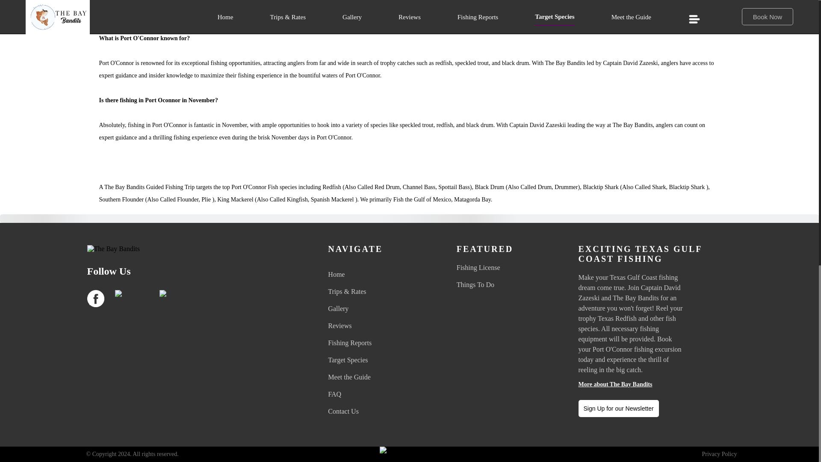 The width and height of the screenshot is (821, 462). I want to click on Sign Up for our Newsletter, so click(618, 409).